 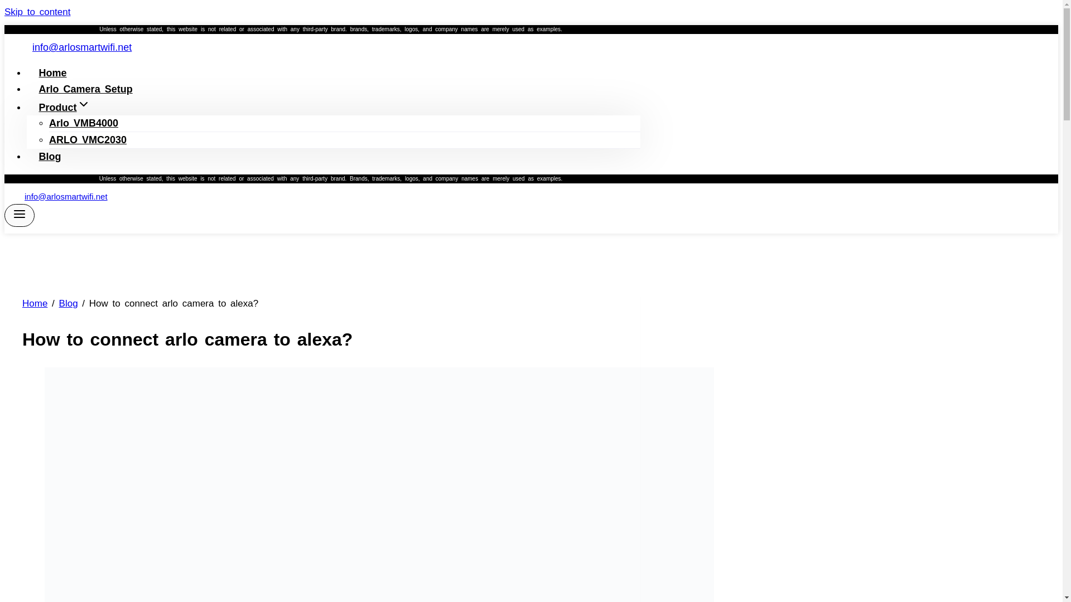 What do you see at coordinates (37, 12) in the screenshot?
I see `Skip to content` at bounding box center [37, 12].